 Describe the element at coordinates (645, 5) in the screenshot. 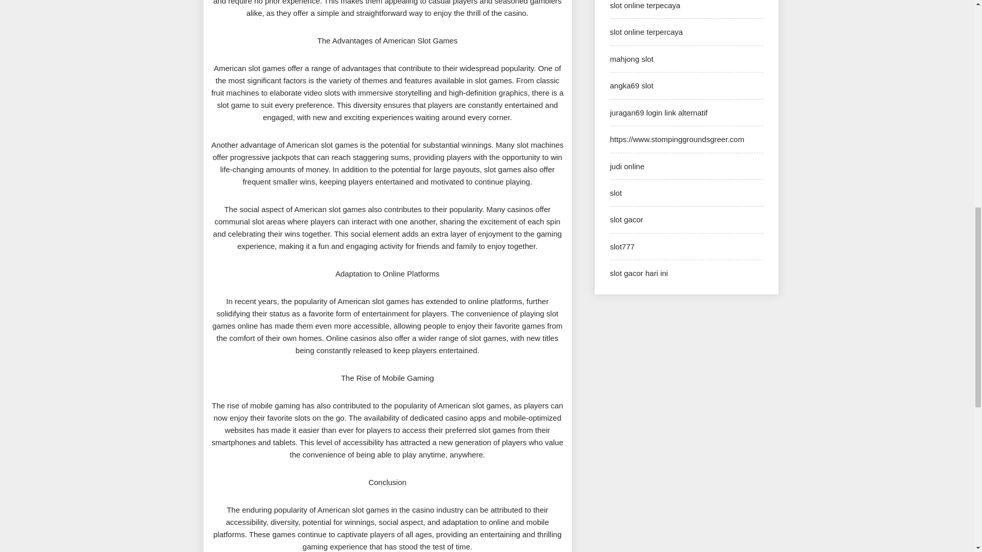

I see `slot online terpecaya` at that location.